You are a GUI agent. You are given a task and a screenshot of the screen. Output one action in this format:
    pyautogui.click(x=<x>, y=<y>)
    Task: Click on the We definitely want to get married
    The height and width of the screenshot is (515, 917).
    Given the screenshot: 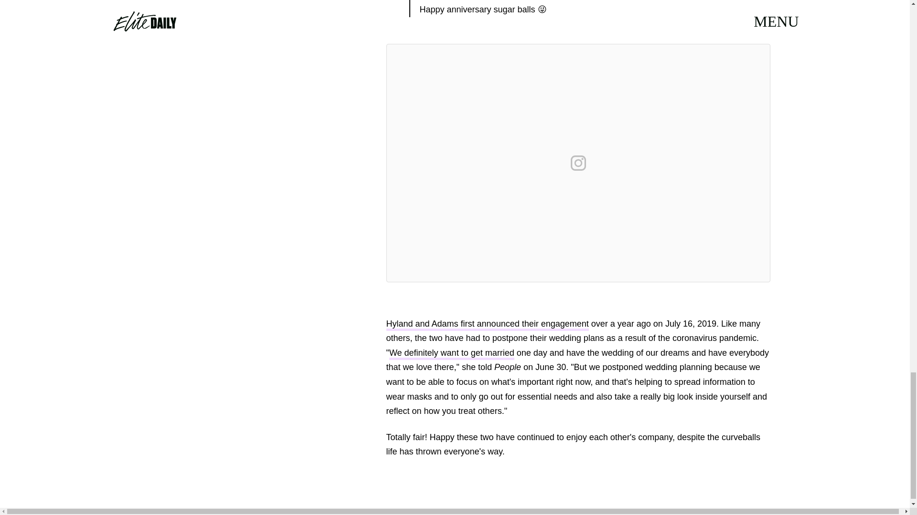 What is the action you would take?
    pyautogui.click(x=452, y=354)
    